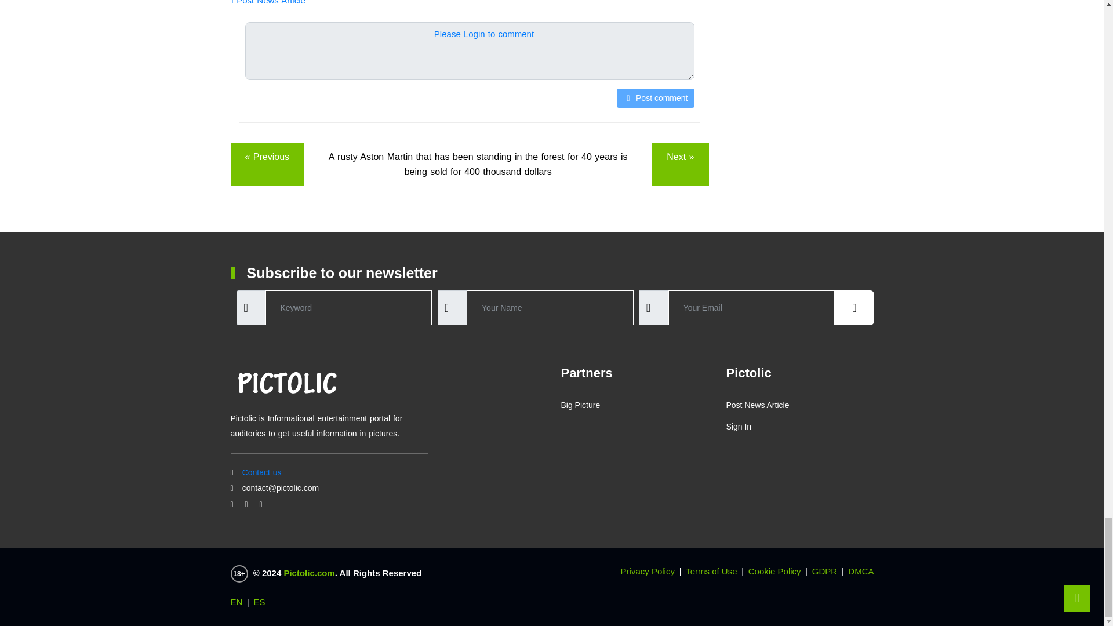 This screenshot has width=1113, height=626. Describe the element at coordinates (268, 2) in the screenshot. I see `Post News Article` at that location.